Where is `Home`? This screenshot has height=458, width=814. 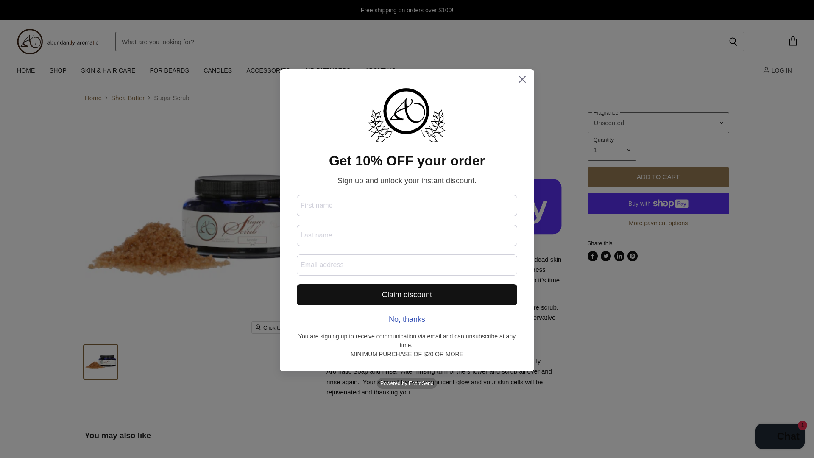
Home is located at coordinates (93, 98).